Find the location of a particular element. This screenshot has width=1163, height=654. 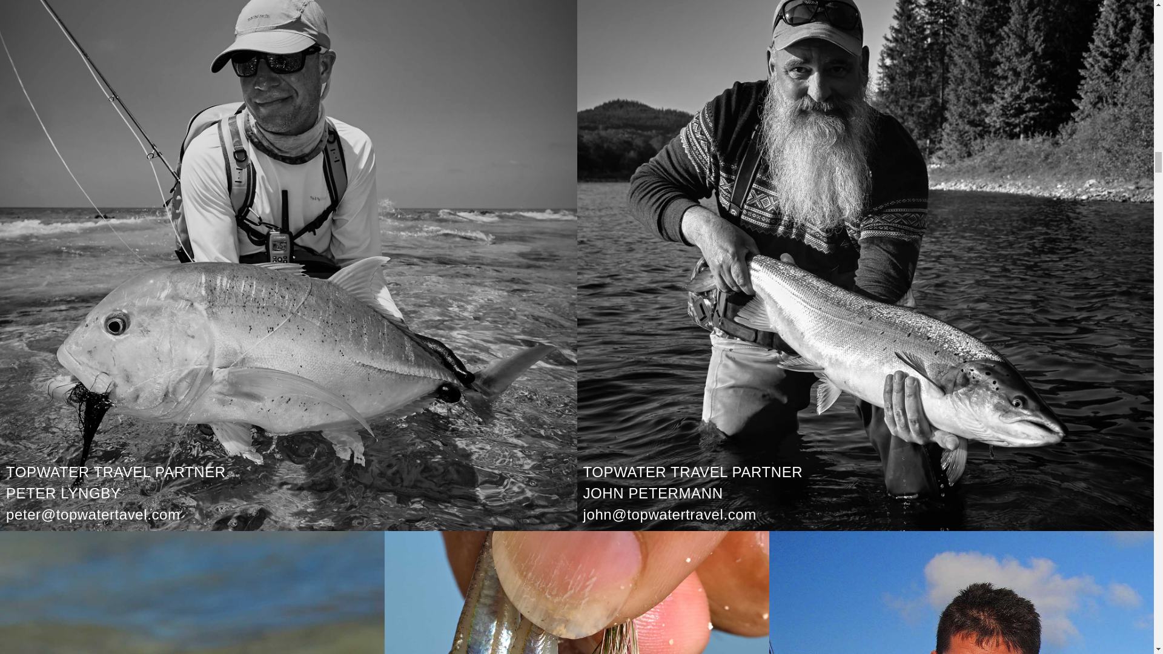

CRAB OR SHRIMP? is located at coordinates (193, 592).